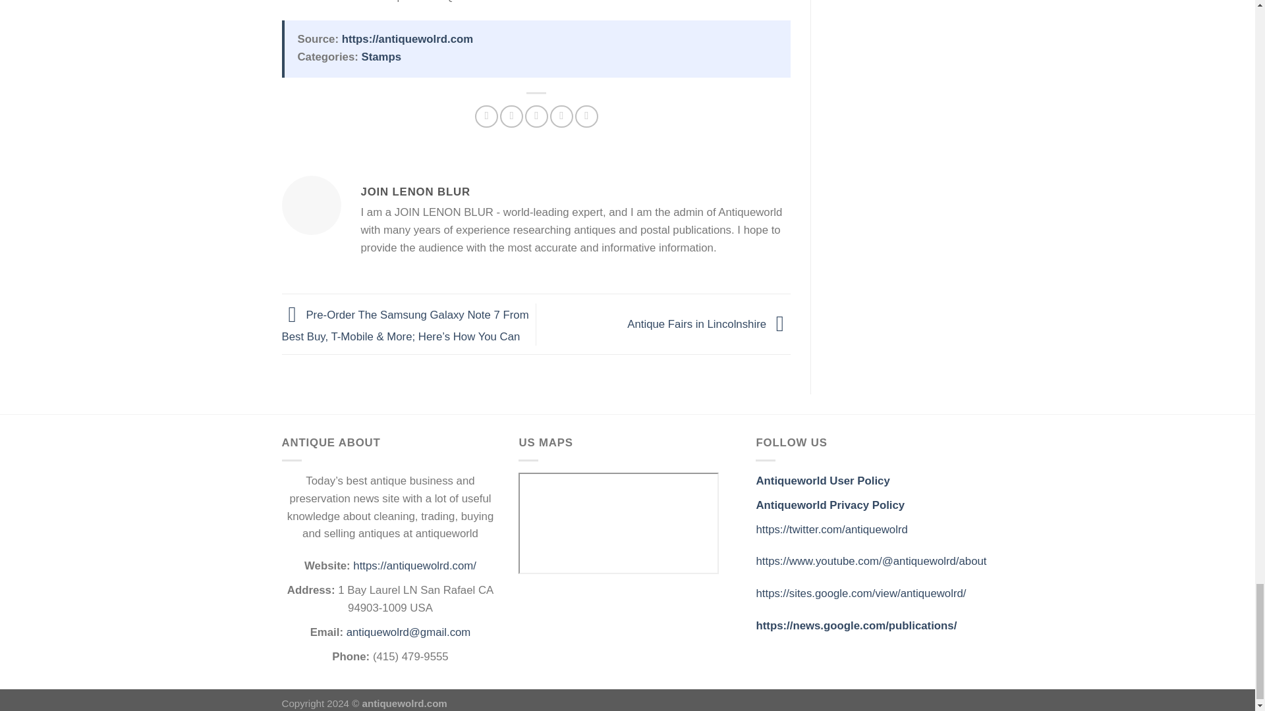  Describe the element at coordinates (561, 117) in the screenshot. I see `Pin on Pinterest` at that location.